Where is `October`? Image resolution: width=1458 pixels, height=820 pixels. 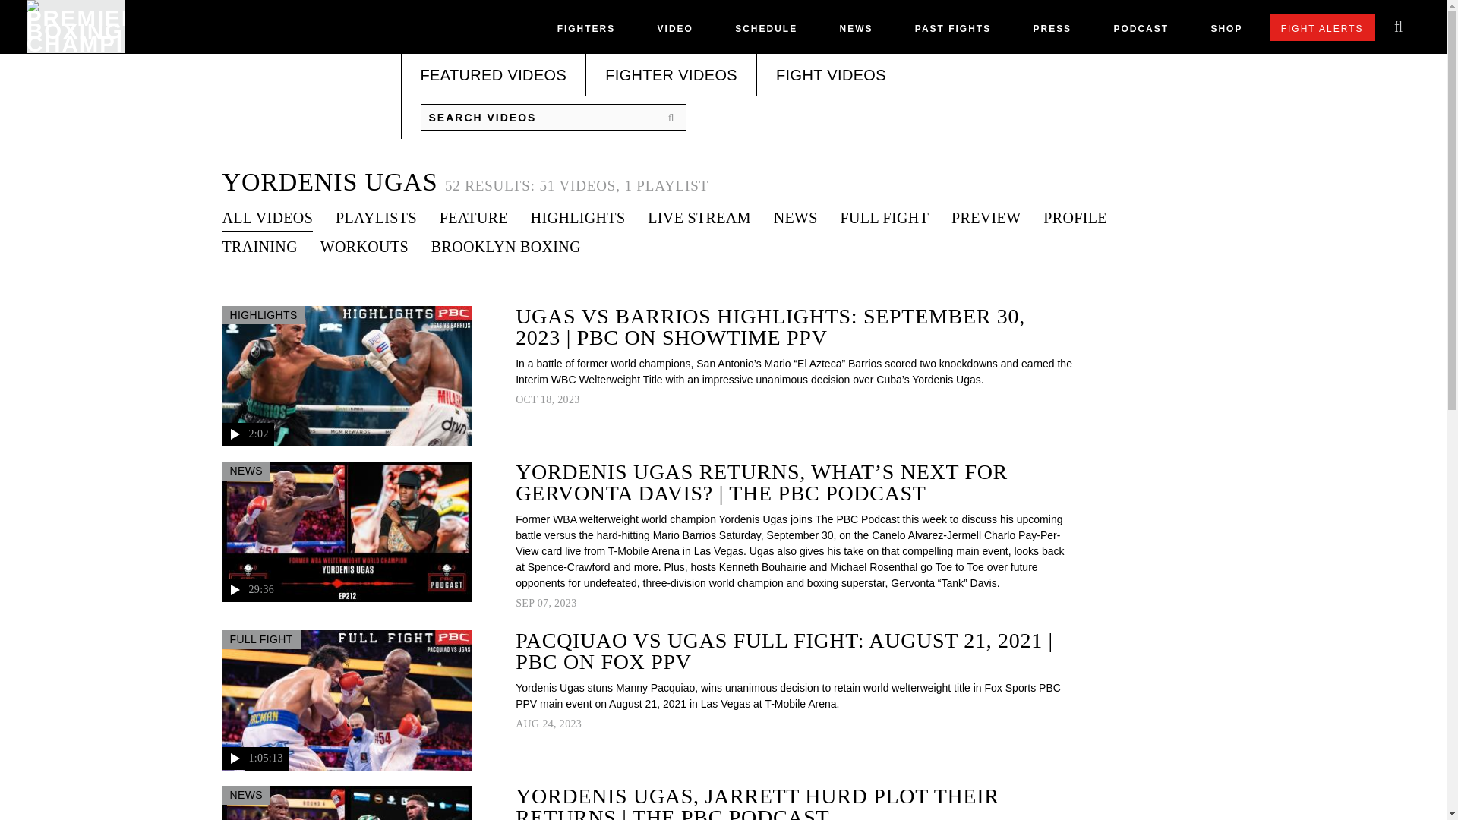
October is located at coordinates (527, 399).